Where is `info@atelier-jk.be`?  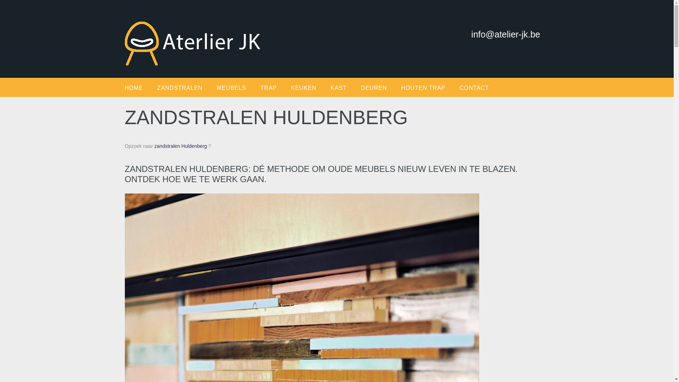 info@atelier-jk.be is located at coordinates (510, 24).